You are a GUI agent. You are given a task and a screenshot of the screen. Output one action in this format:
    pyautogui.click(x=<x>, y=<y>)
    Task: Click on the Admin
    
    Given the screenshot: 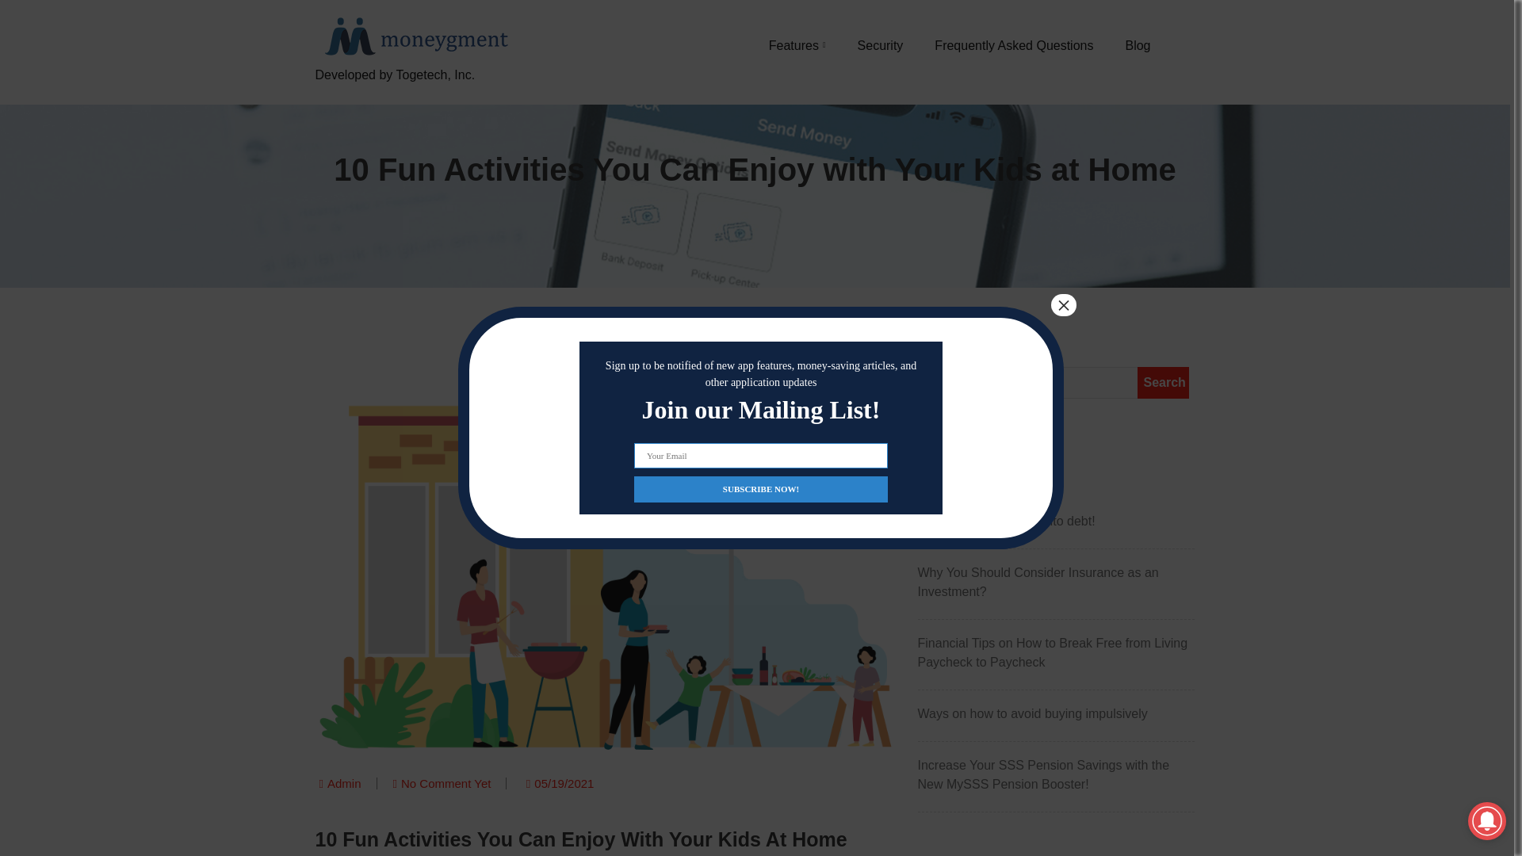 What is the action you would take?
    pyautogui.click(x=344, y=783)
    